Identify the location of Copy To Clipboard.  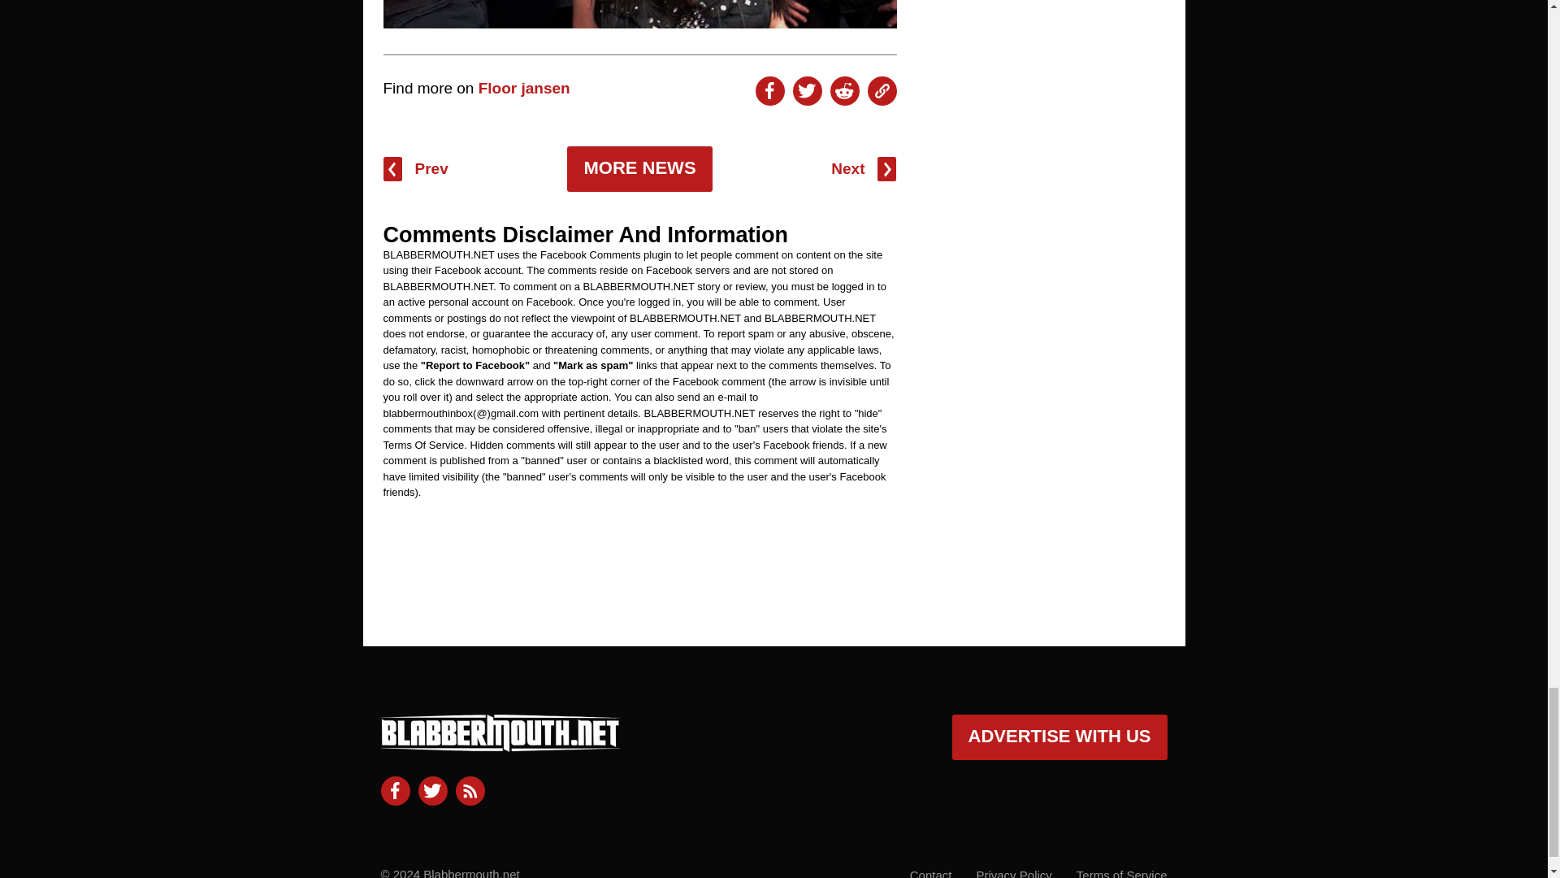
(882, 90).